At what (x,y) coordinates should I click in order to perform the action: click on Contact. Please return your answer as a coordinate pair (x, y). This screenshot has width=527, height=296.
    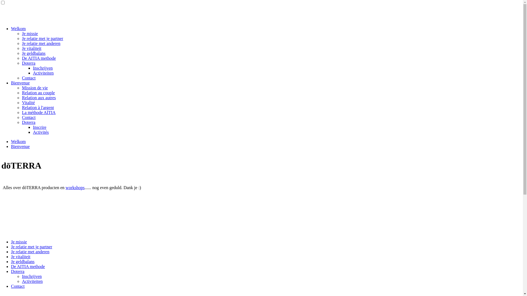
    Looking at the image, I should click on (18, 286).